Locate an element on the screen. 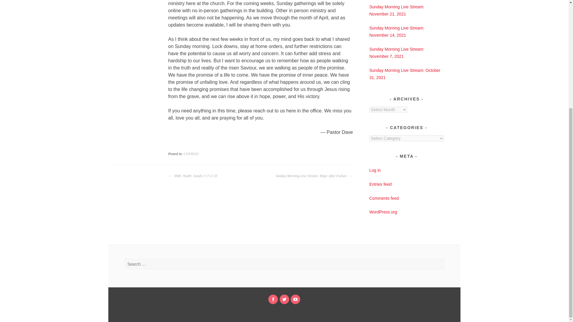 Image resolution: width=573 pixels, height=322 pixels. Sunday Morning Live Stream: November 14, 2021 is located at coordinates (397, 32).